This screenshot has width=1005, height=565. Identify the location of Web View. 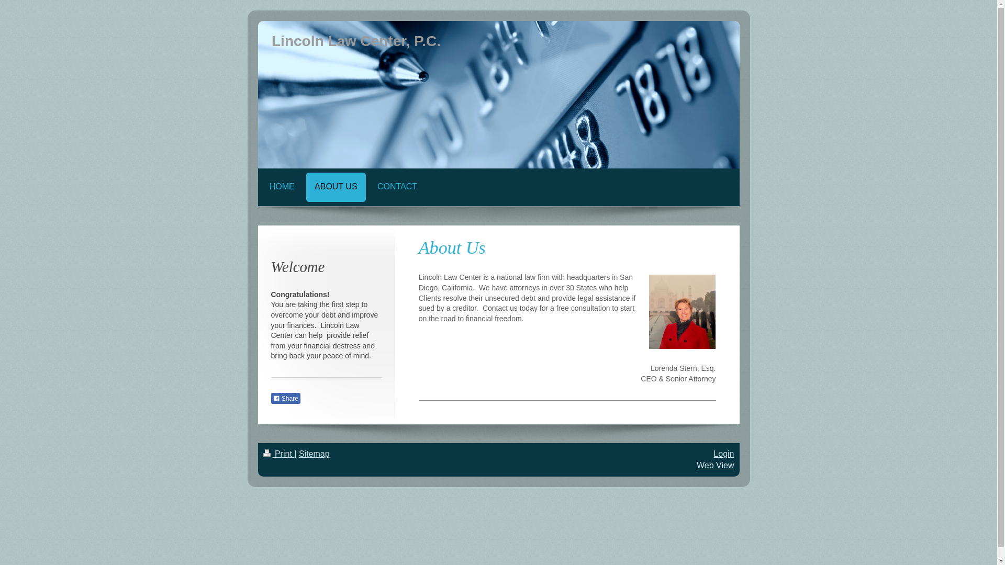
(715, 466).